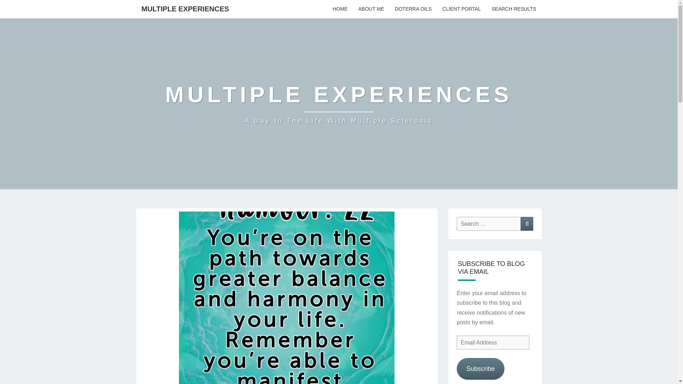 Image resolution: width=683 pixels, height=384 pixels. I want to click on Multiple experienceS, so click(339, 104).